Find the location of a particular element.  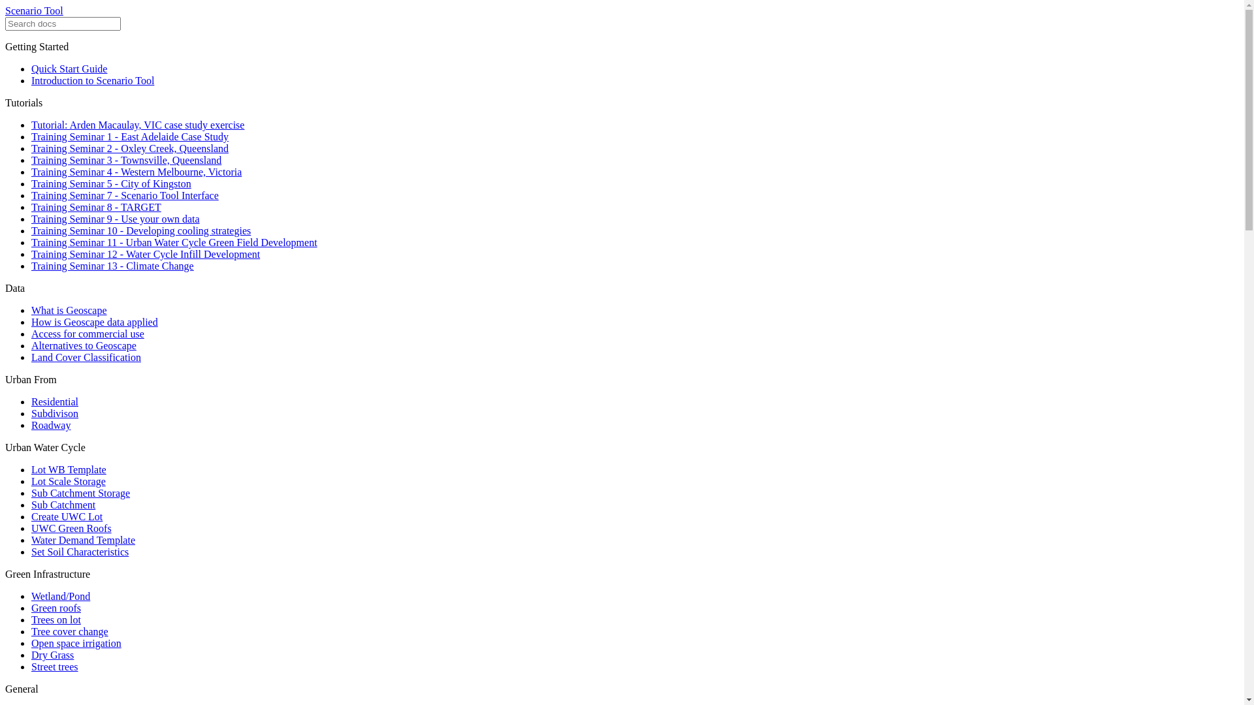

Dry Grass is located at coordinates (52, 655).